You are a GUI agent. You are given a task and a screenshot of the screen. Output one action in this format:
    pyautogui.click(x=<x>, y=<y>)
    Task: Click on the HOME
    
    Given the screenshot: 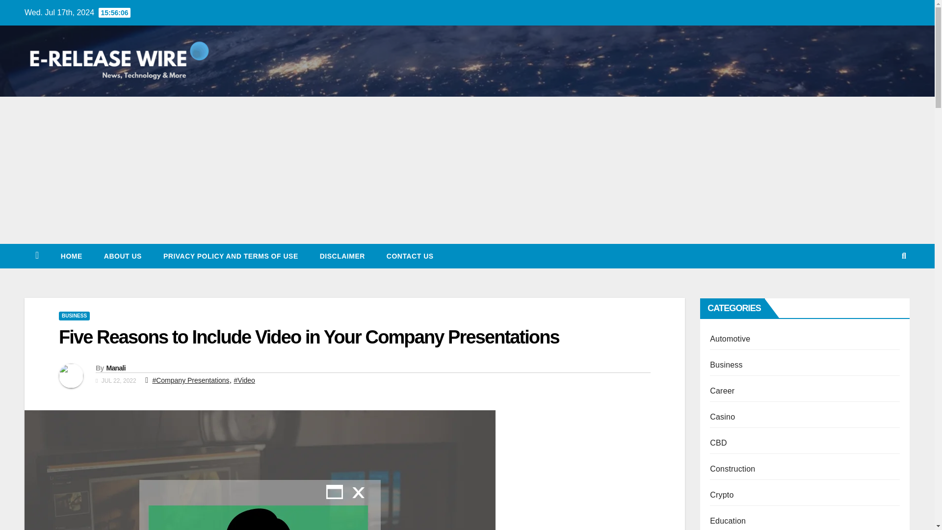 What is the action you would take?
    pyautogui.click(x=72, y=256)
    